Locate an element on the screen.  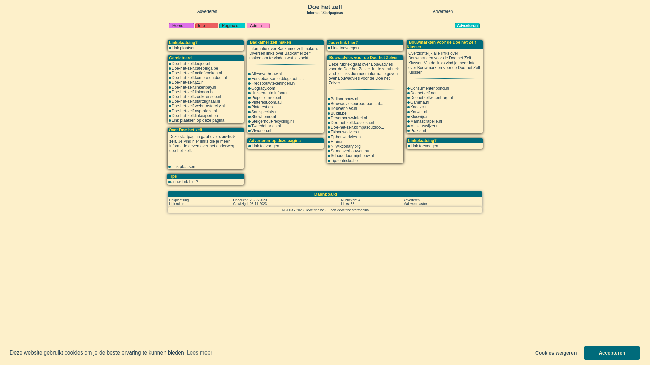
Doe-het-zelf.actiefzoeken.nl is located at coordinates (197, 73).